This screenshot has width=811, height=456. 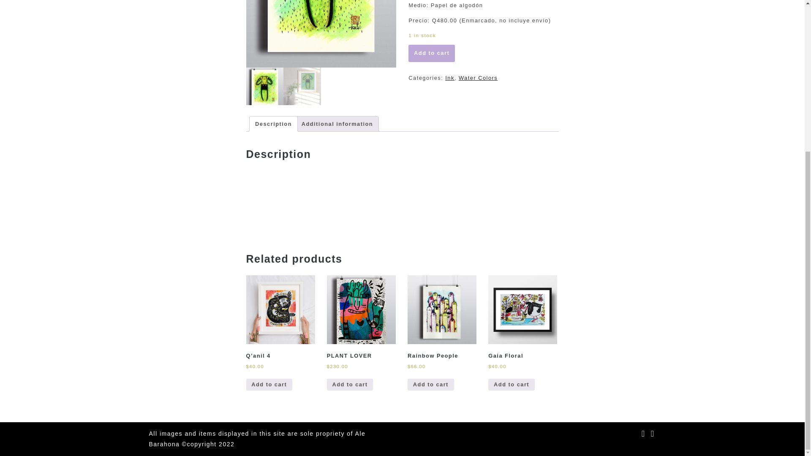 I want to click on Add to cart, so click(x=269, y=385).